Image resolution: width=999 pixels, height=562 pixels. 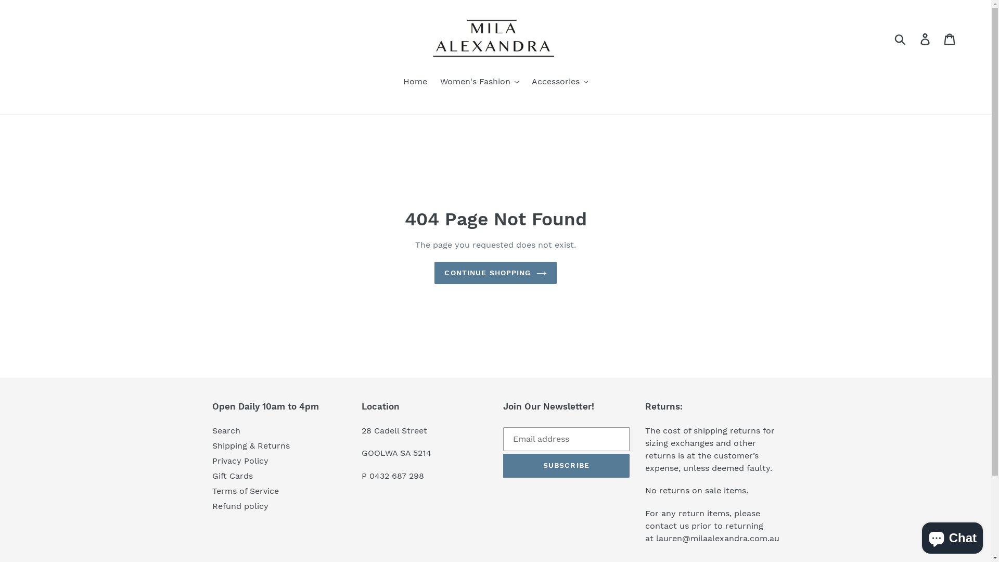 I want to click on Home, so click(x=415, y=82).